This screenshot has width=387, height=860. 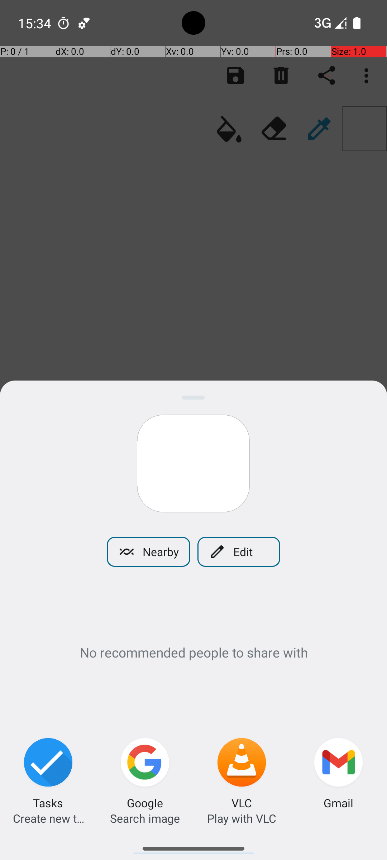 What do you see at coordinates (145, 818) in the screenshot?
I see `Search image` at bounding box center [145, 818].